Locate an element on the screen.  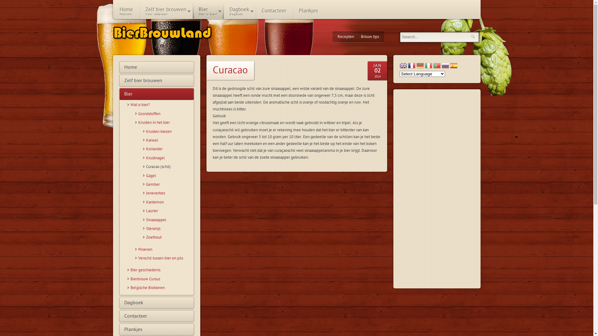
Kaneel is located at coordinates (168, 141).